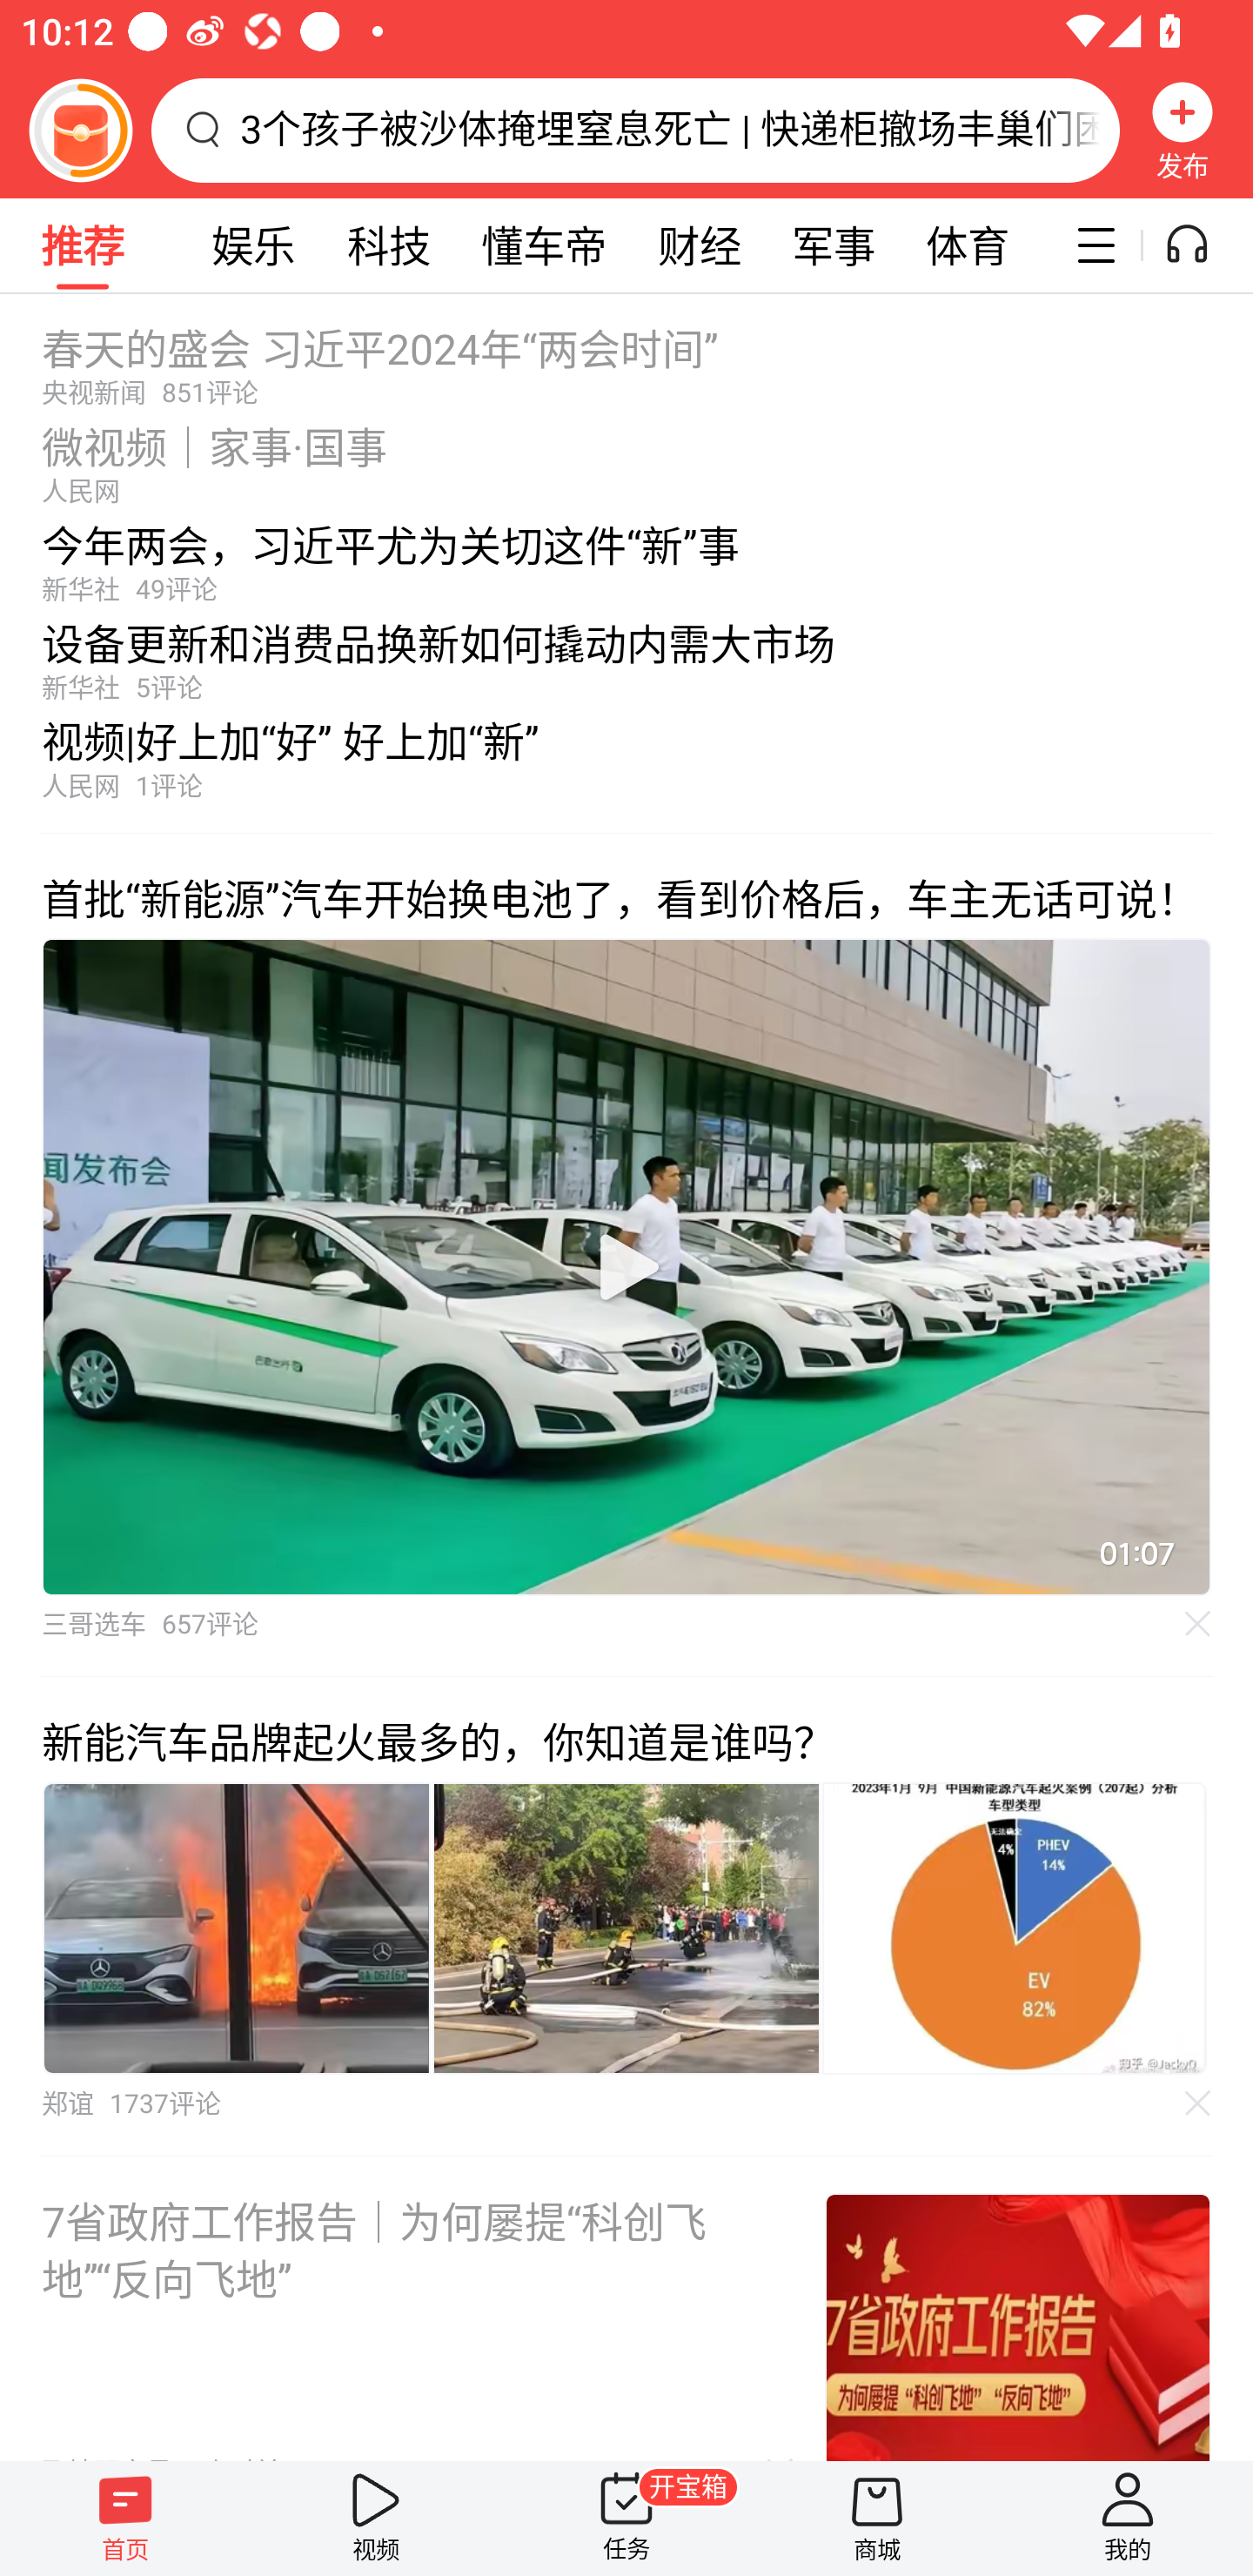  Describe the element at coordinates (376, 2518) in the screenshot. I see `视频` at that location.